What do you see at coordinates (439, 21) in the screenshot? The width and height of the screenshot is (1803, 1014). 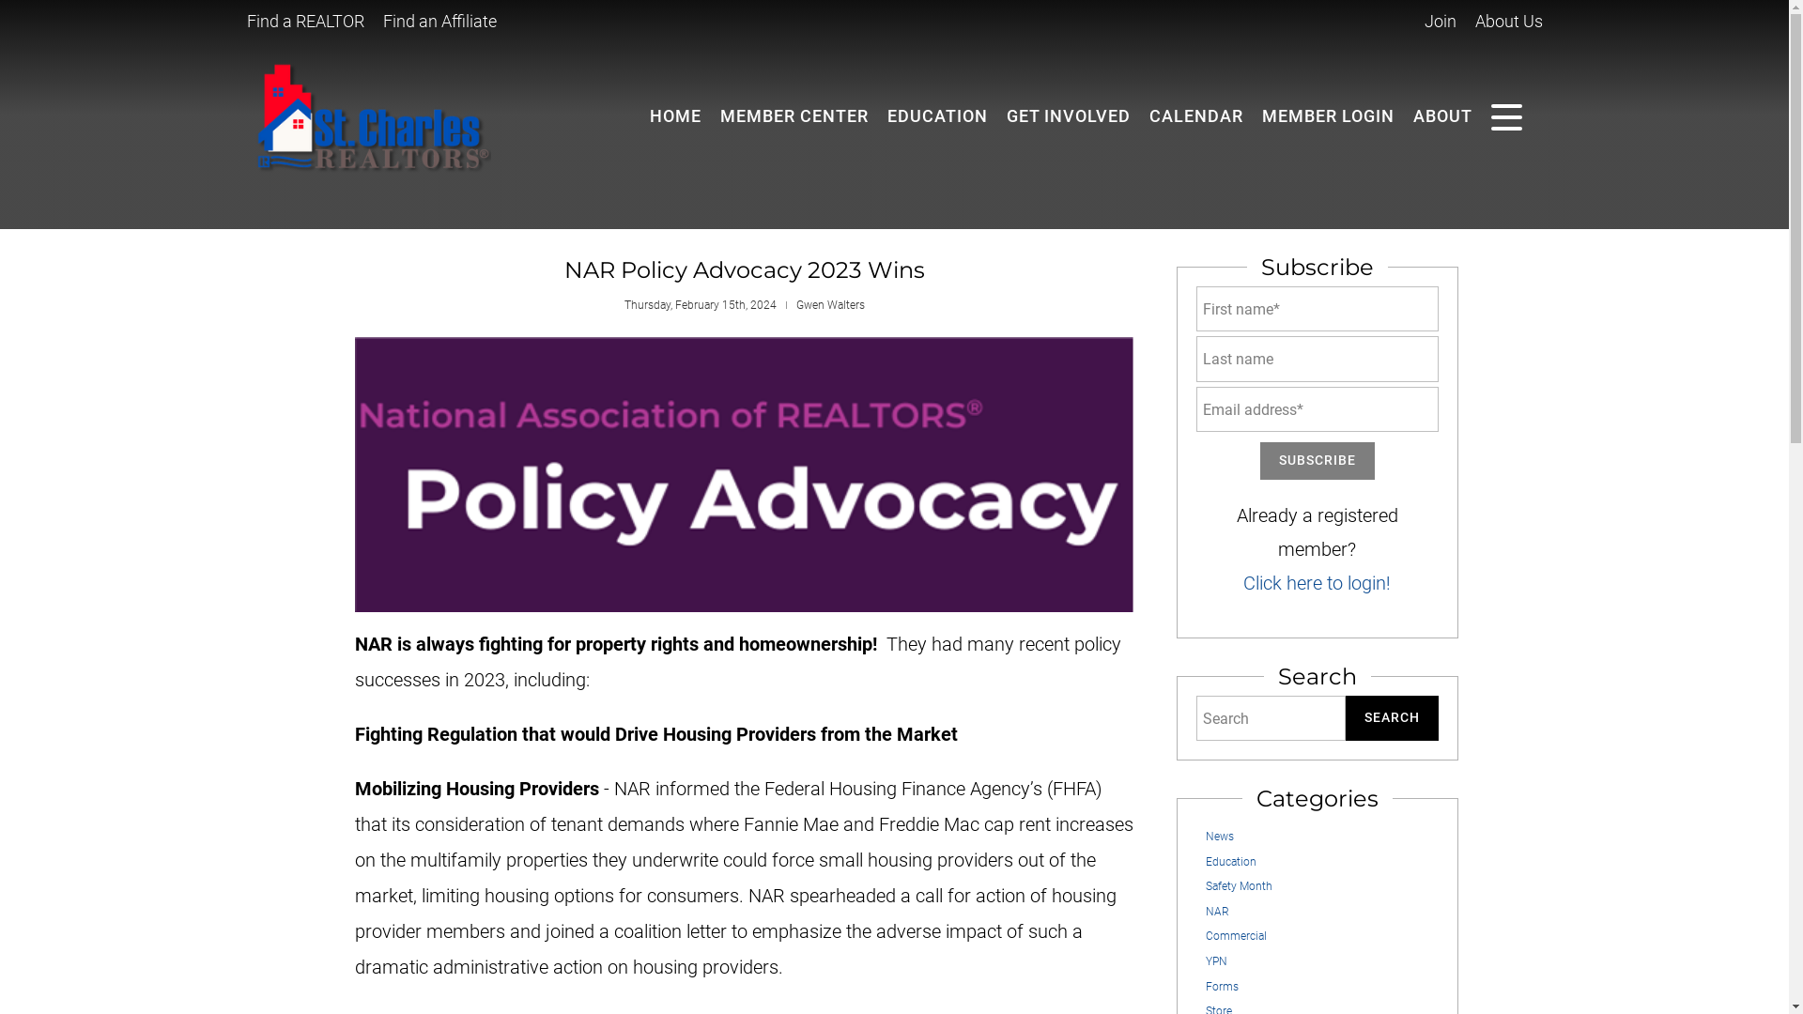 I see `Find an Affiliate` at bounding box center [439, 21].